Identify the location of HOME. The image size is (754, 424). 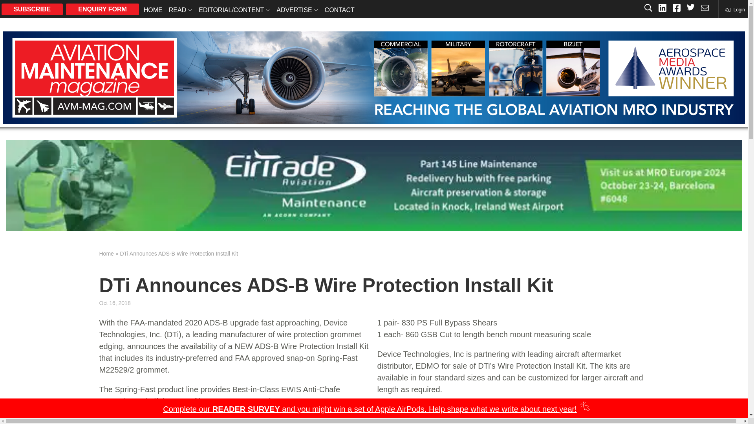
(153, 9).